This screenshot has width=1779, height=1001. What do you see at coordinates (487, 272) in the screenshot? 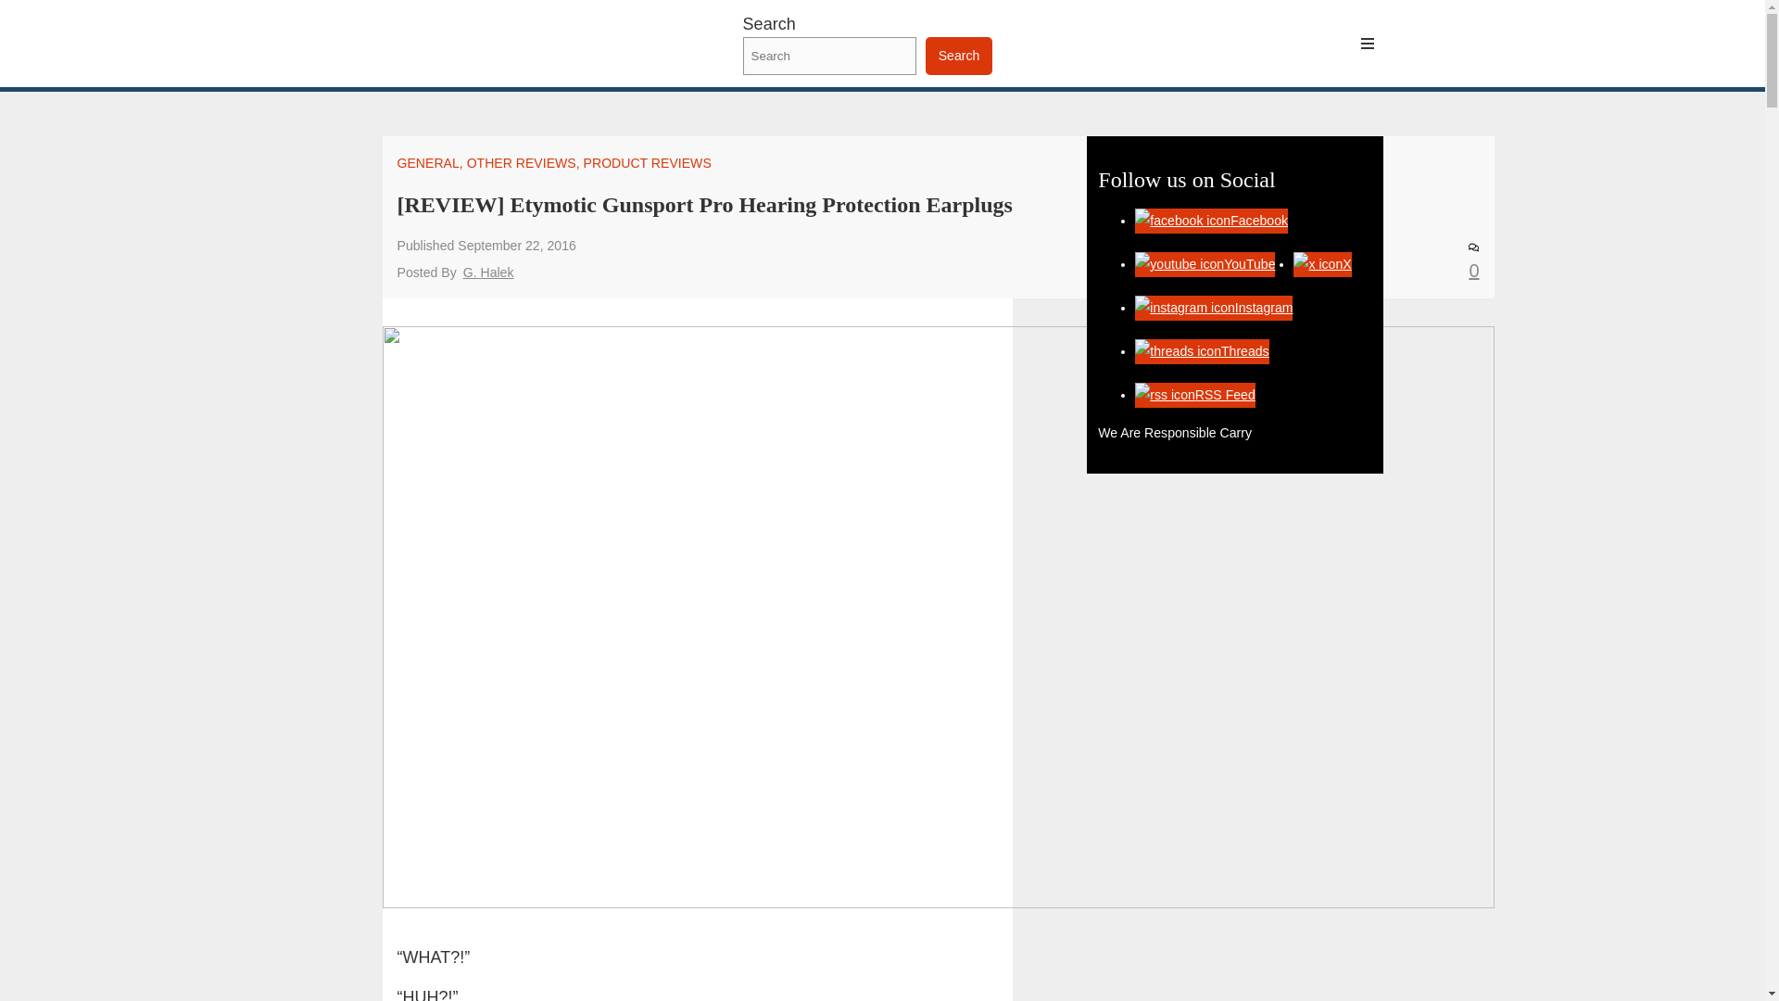
I see `G. Halek` at bounding box center [487, 272].